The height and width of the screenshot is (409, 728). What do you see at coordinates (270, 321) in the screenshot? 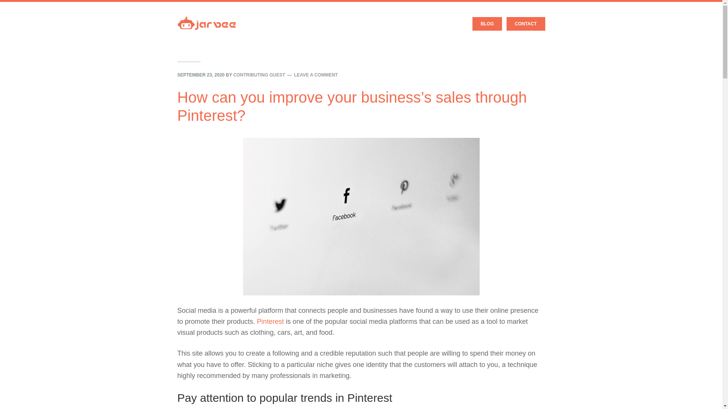
I see `Pinterest` at bounding box center [270, 321].